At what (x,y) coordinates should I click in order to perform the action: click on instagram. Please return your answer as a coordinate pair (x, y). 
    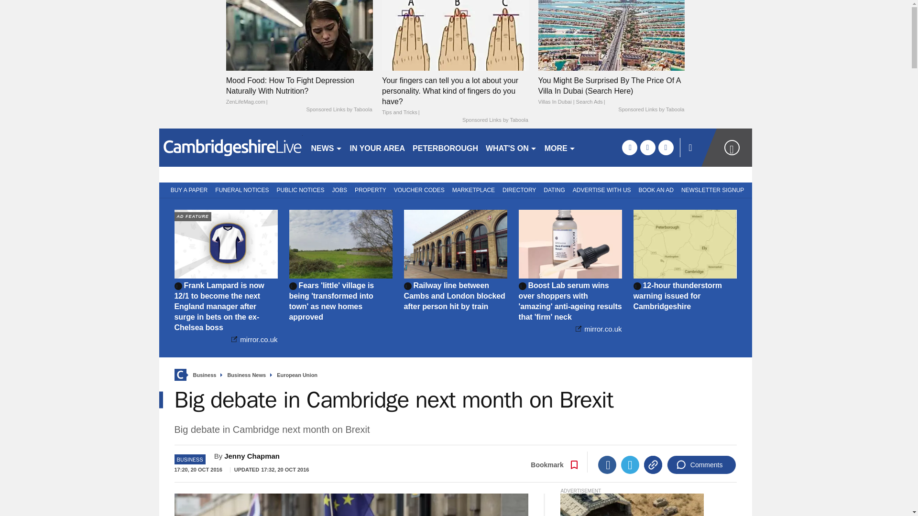
    Looking at the image, I should click on (666, 147).